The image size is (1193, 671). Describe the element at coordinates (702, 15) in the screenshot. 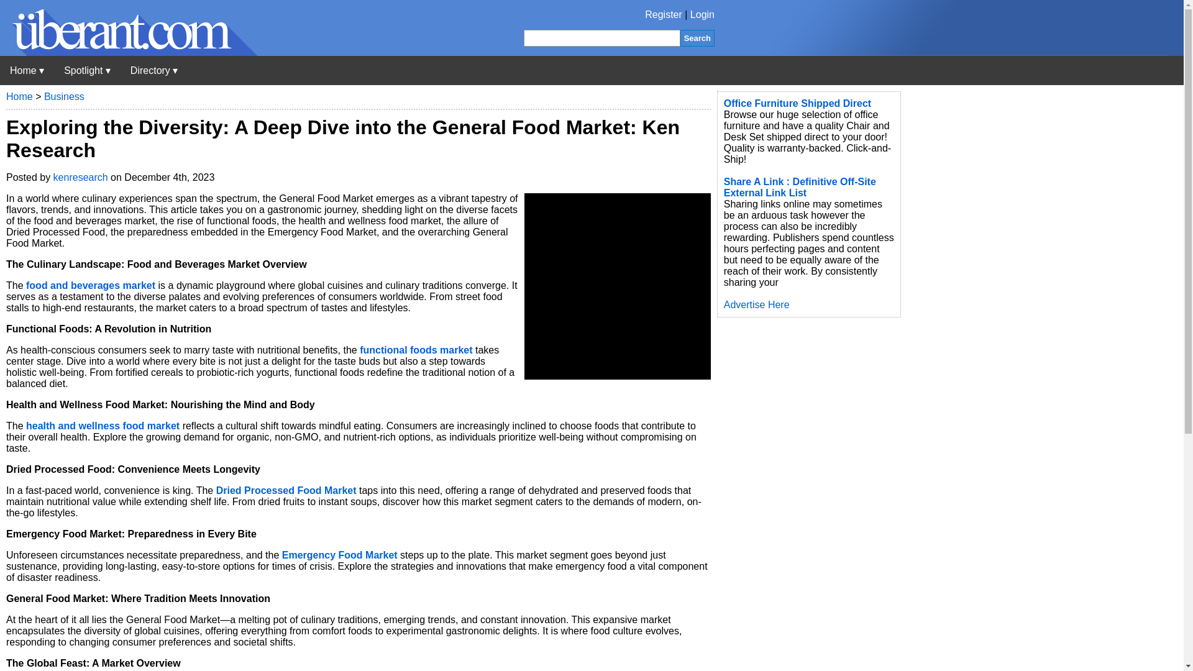

I see `Login` at that location.